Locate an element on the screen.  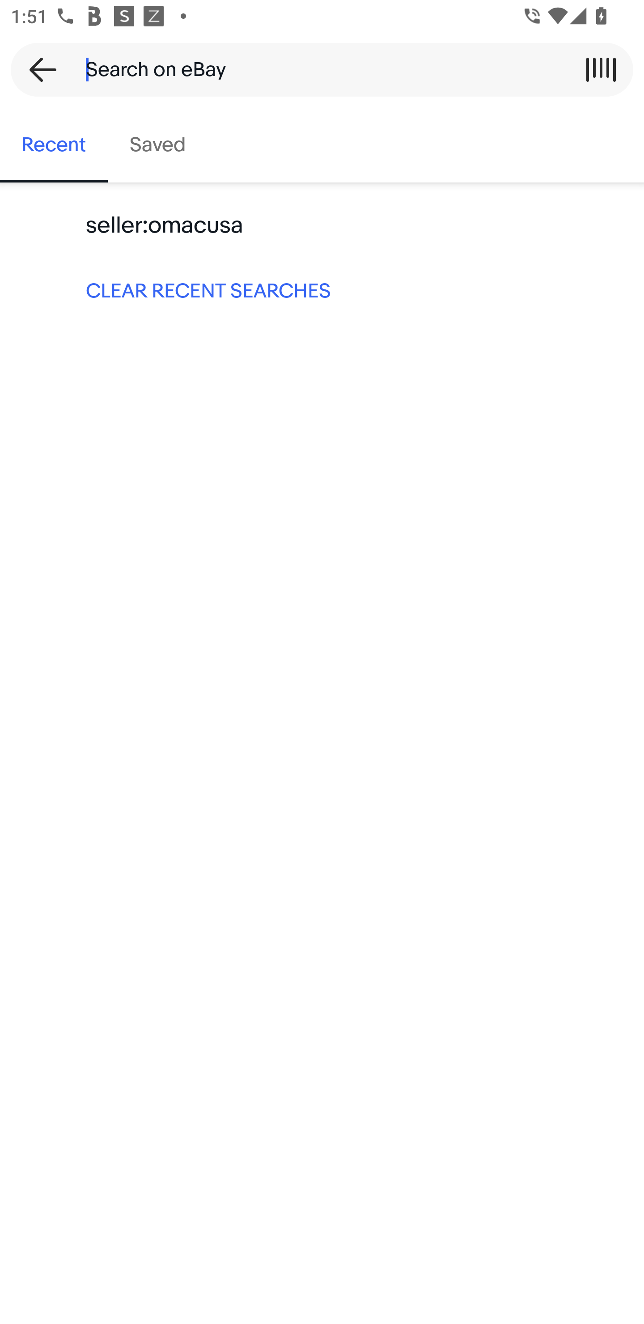
Scan a barcode is located at coordinates (601, 69).